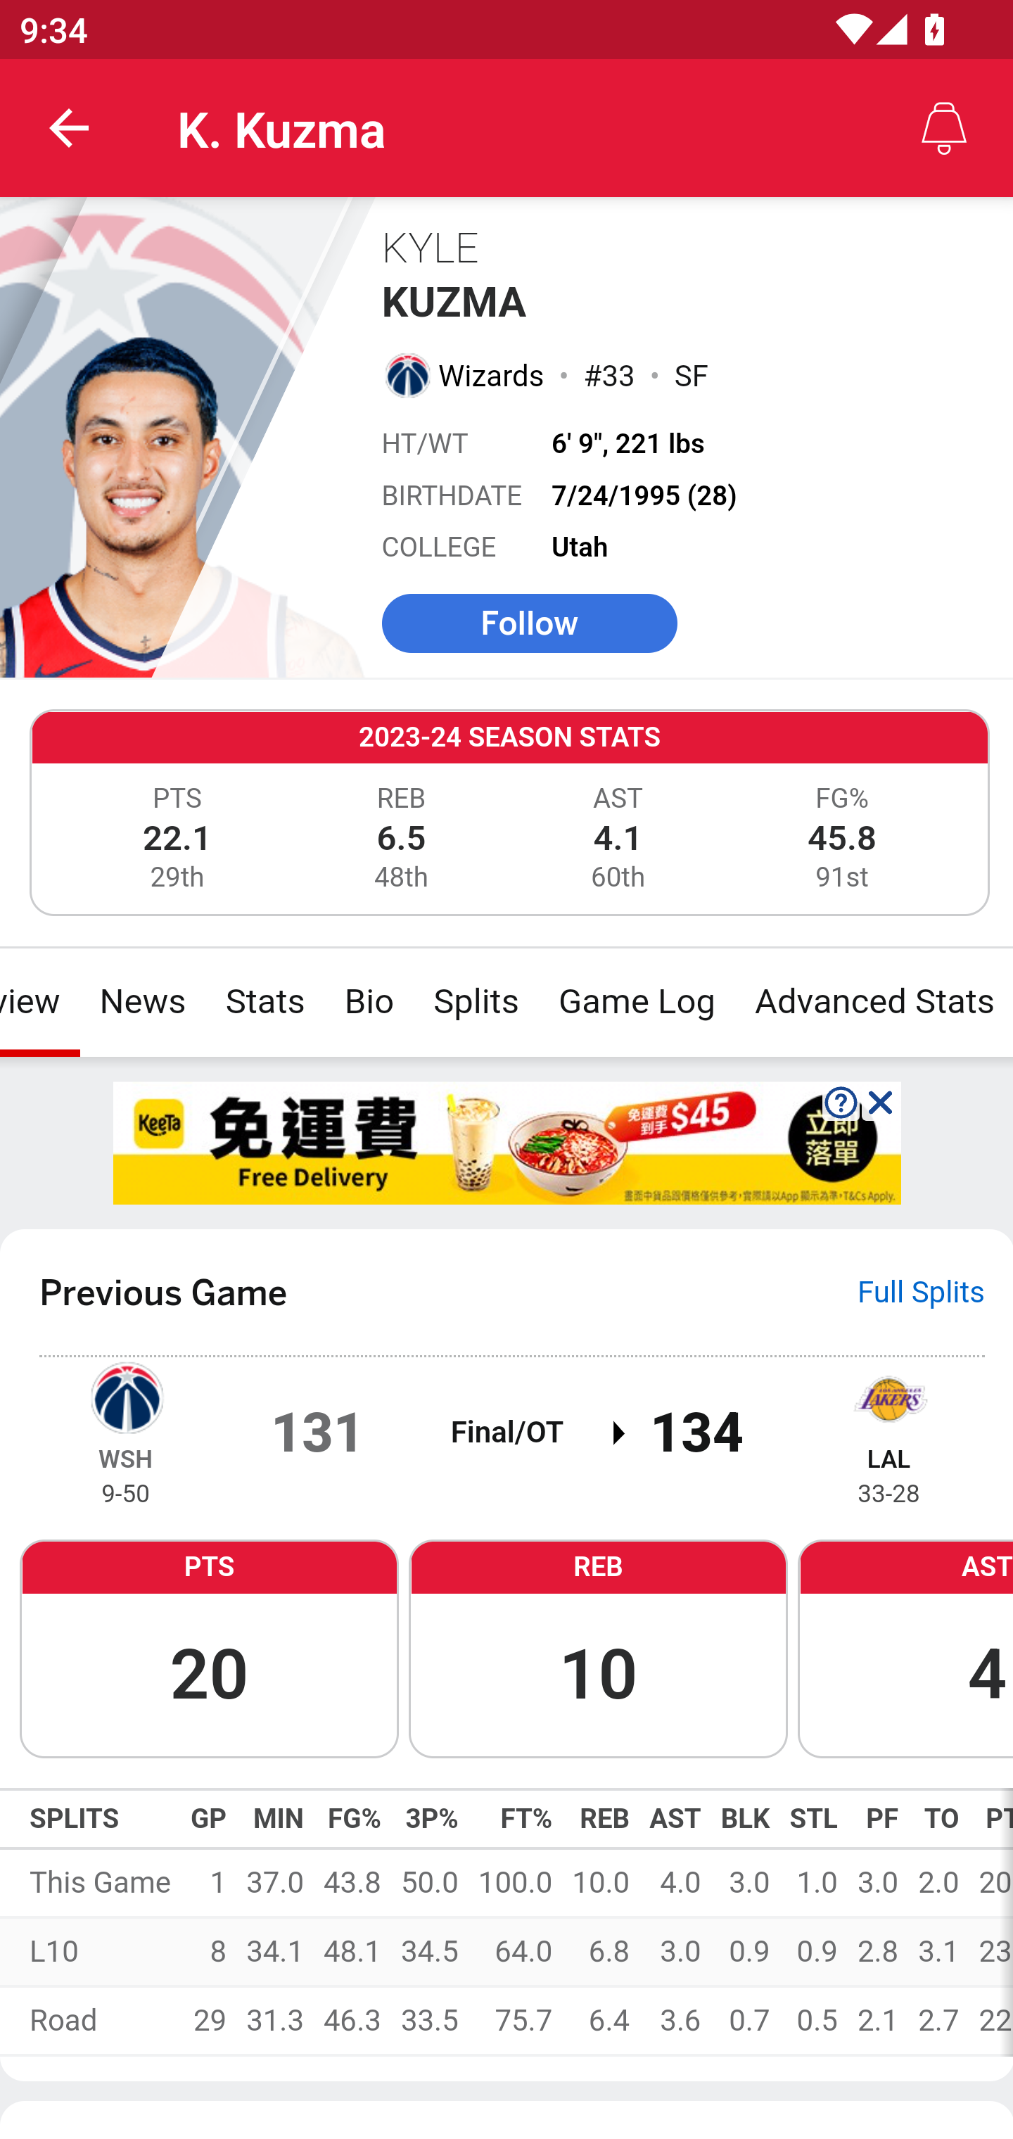 The width and height of the screenshot is (1013, 2139). I want to click on Washington Wizards, so click(125, 1395).